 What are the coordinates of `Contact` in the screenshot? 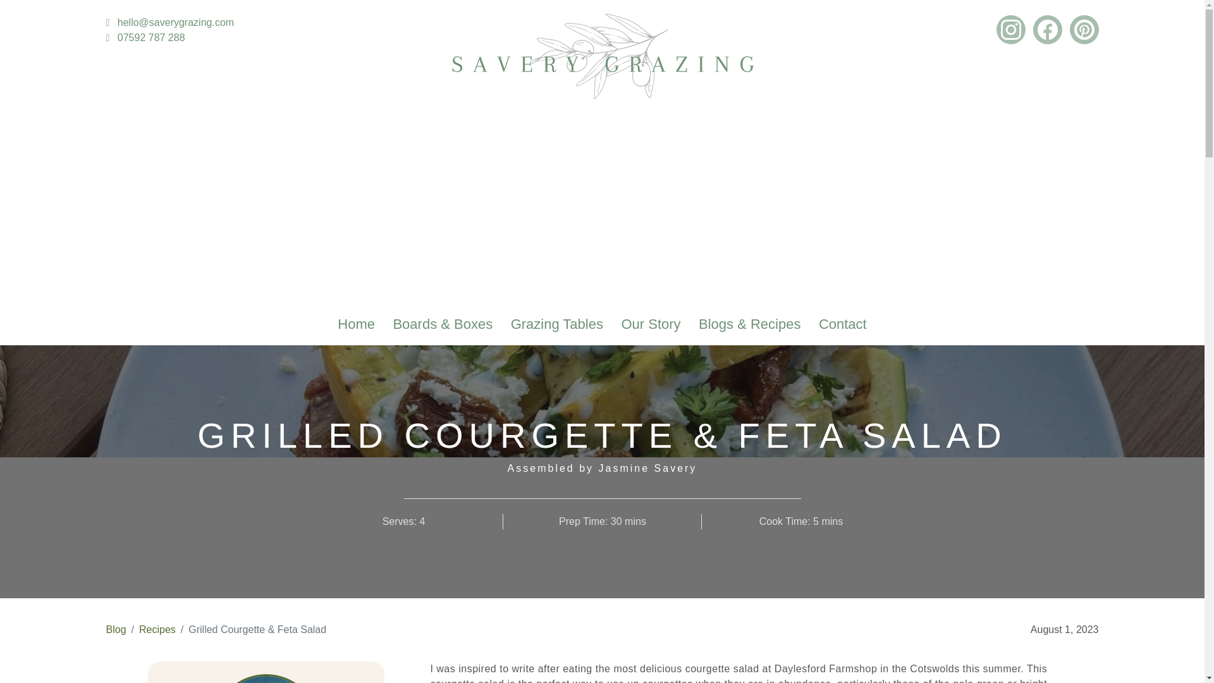 It's located at (842, 324).